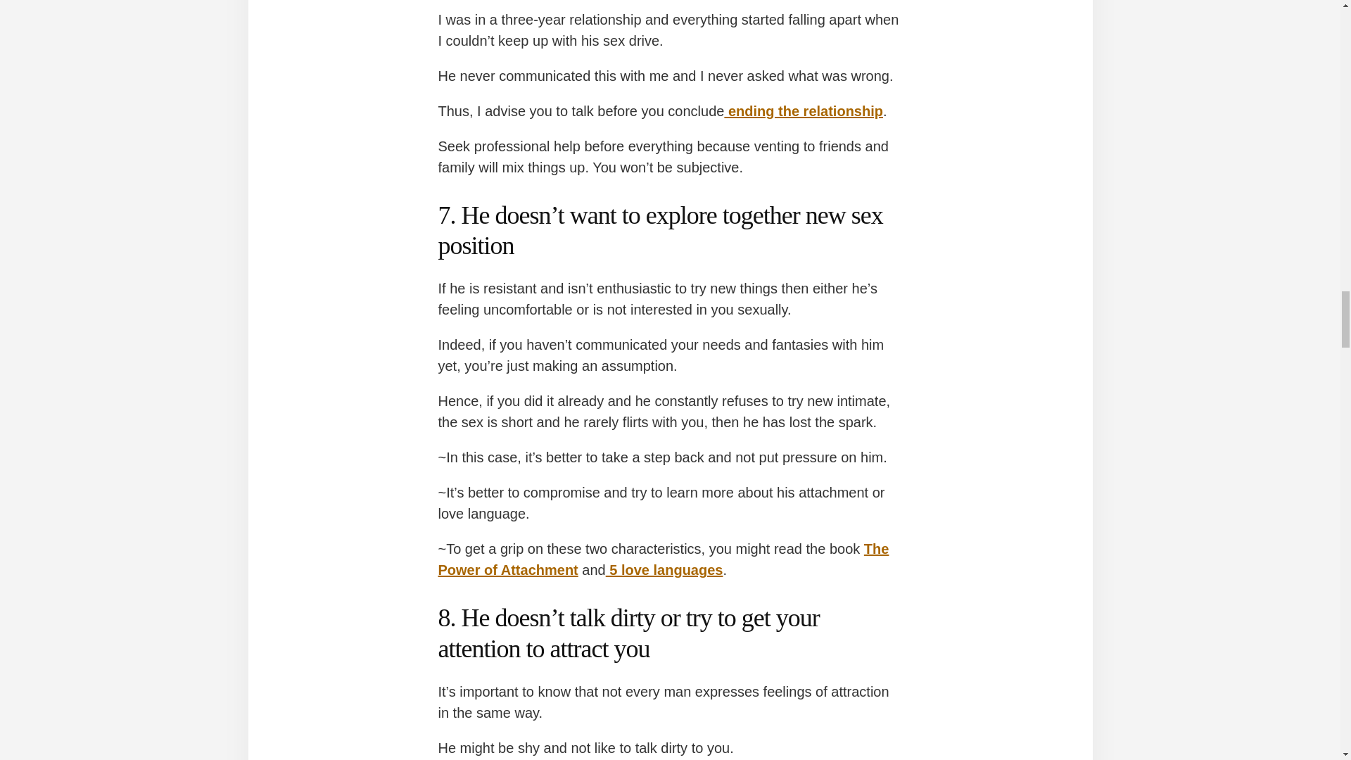  What do you see at coordinates (663, 559) in the screenshot?
I see `The Power of Attachment` at bounding box center [663, 559].